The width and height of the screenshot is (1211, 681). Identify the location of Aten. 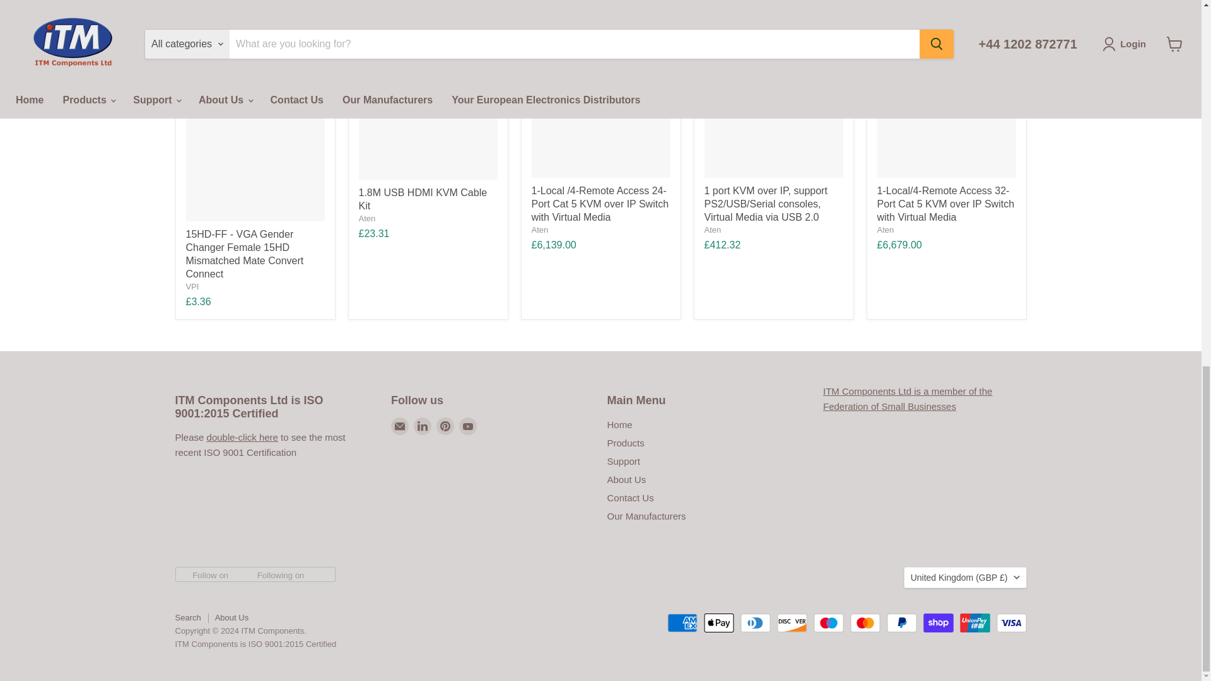
(711, 230).